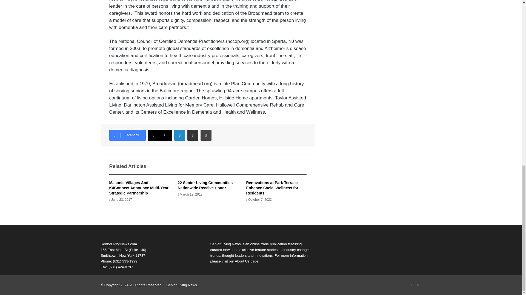  I want to click on LinkedIn, so click(179, 135).